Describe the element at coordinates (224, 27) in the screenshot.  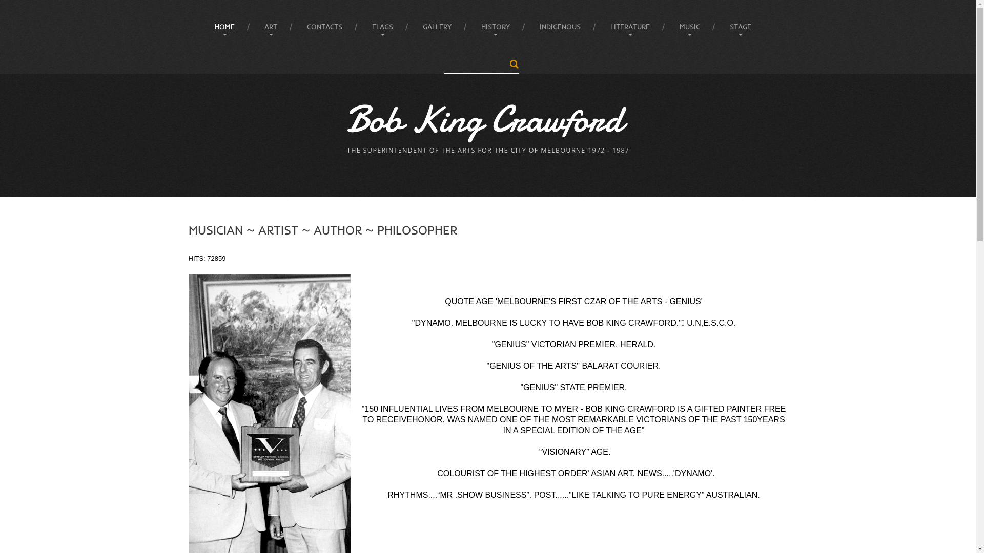
I see `HOME` at that location.